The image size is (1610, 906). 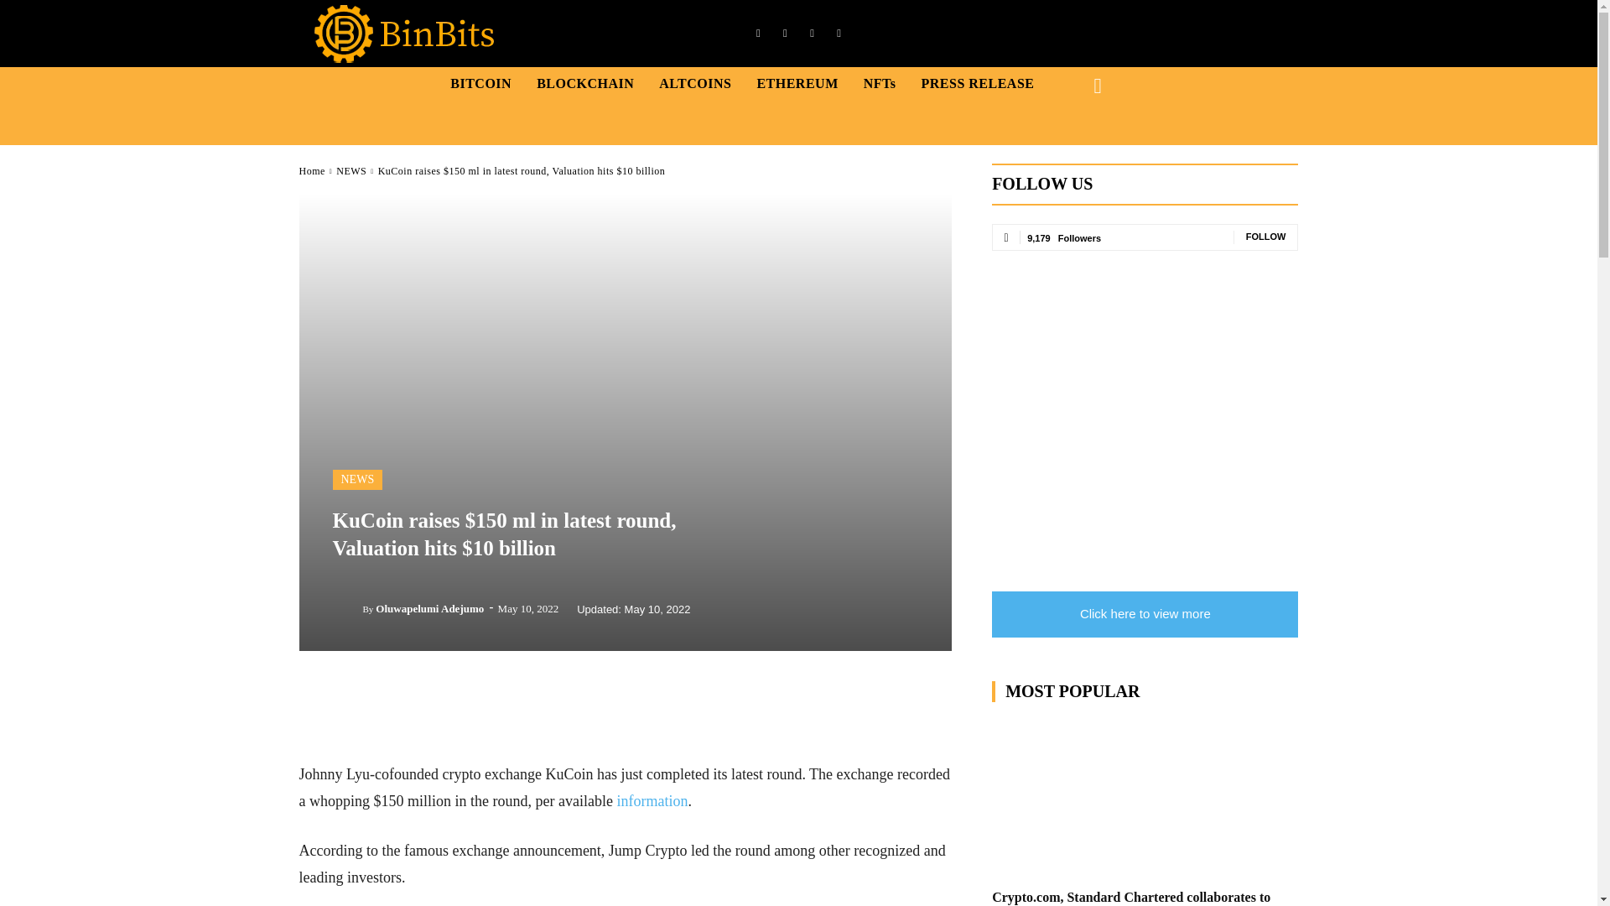 What do you see at coordinates (351, 170) in the screenshot?
I see `View all posts in NEWS` at bounding box center [351, 170].